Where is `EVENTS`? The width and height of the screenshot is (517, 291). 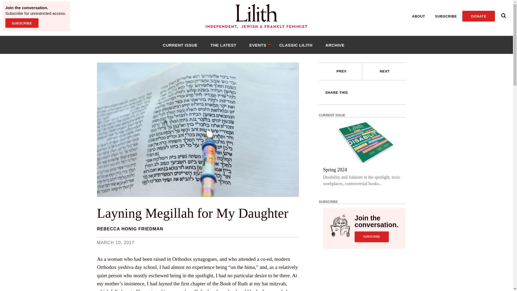 EVENTS is located at coordinates (258, 45).